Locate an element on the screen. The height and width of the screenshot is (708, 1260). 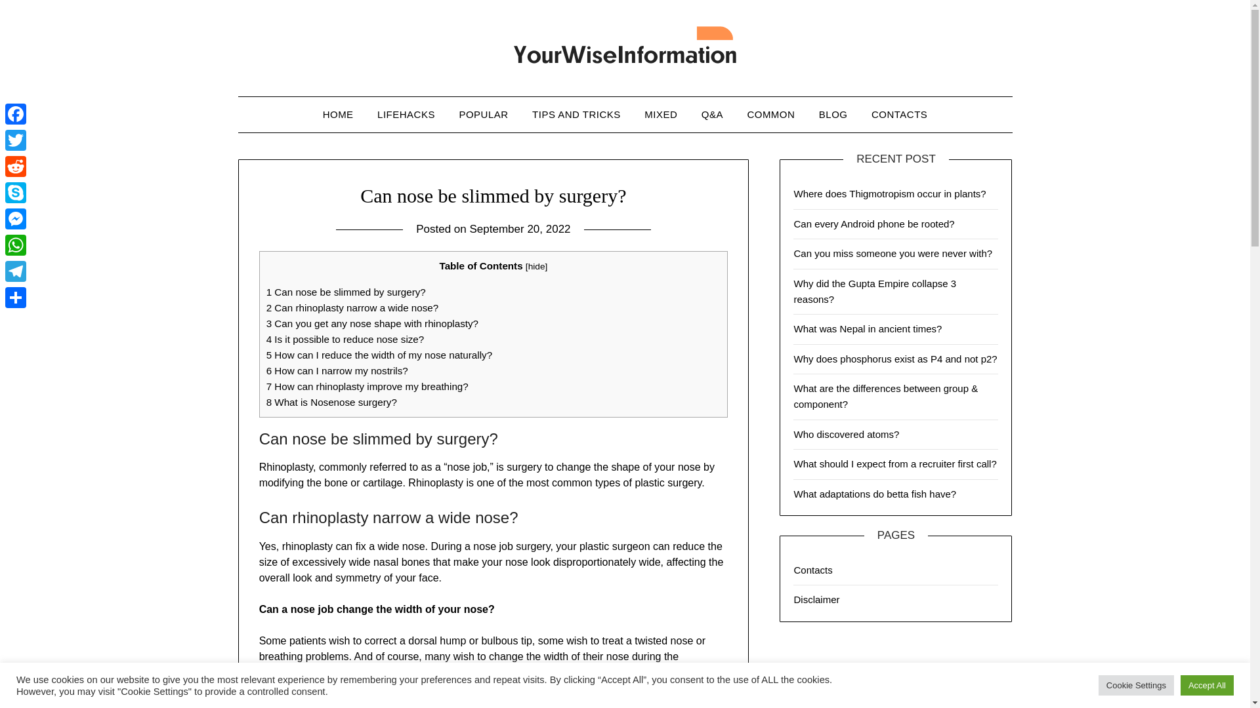
hide is located at coordinates (537, 266).